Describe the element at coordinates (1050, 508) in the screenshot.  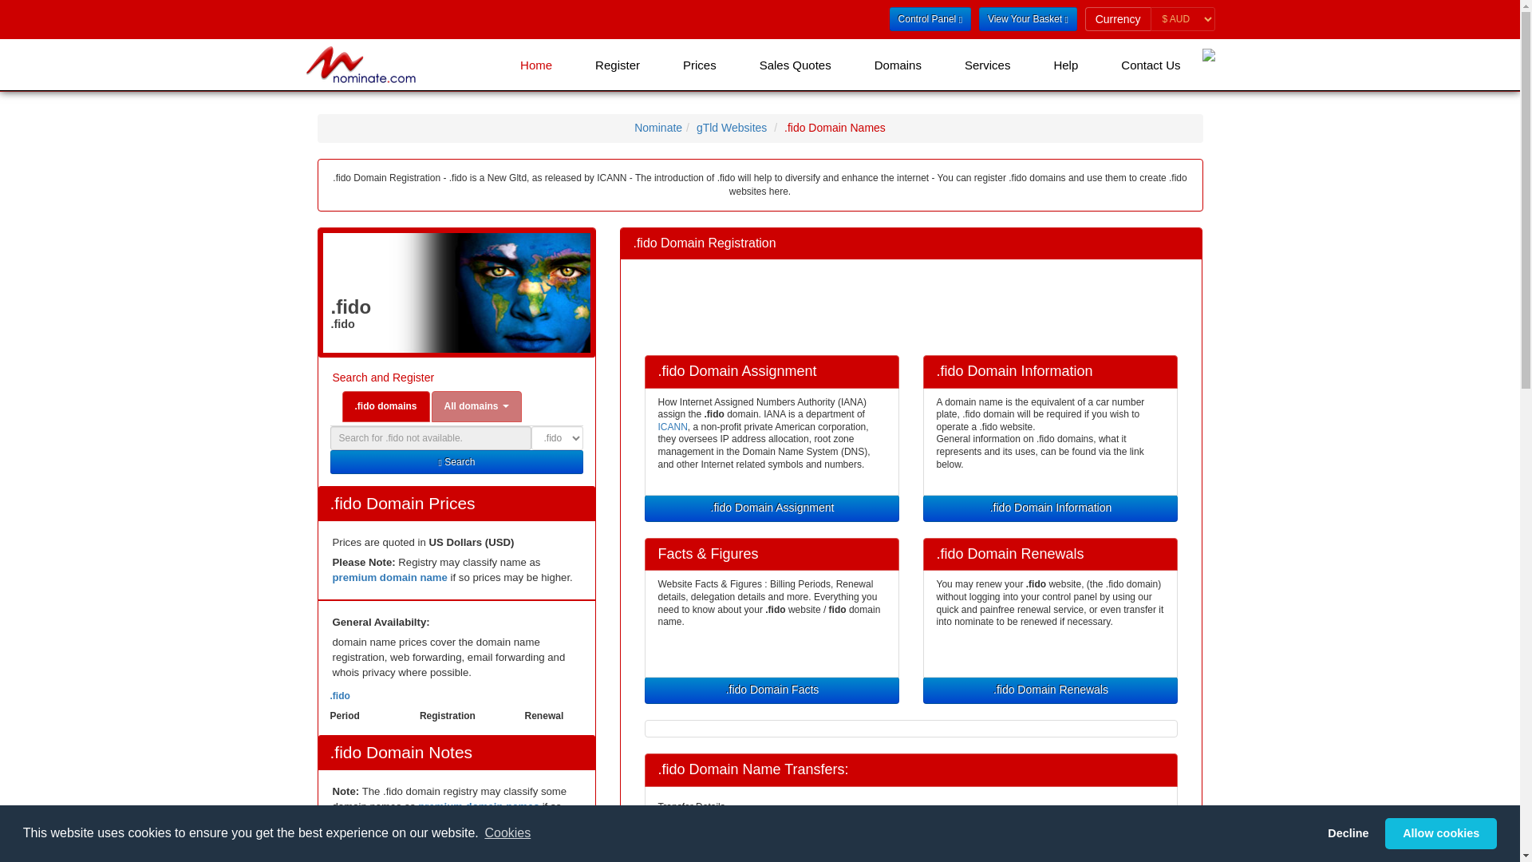
I see `fido Domain Information` at that location.